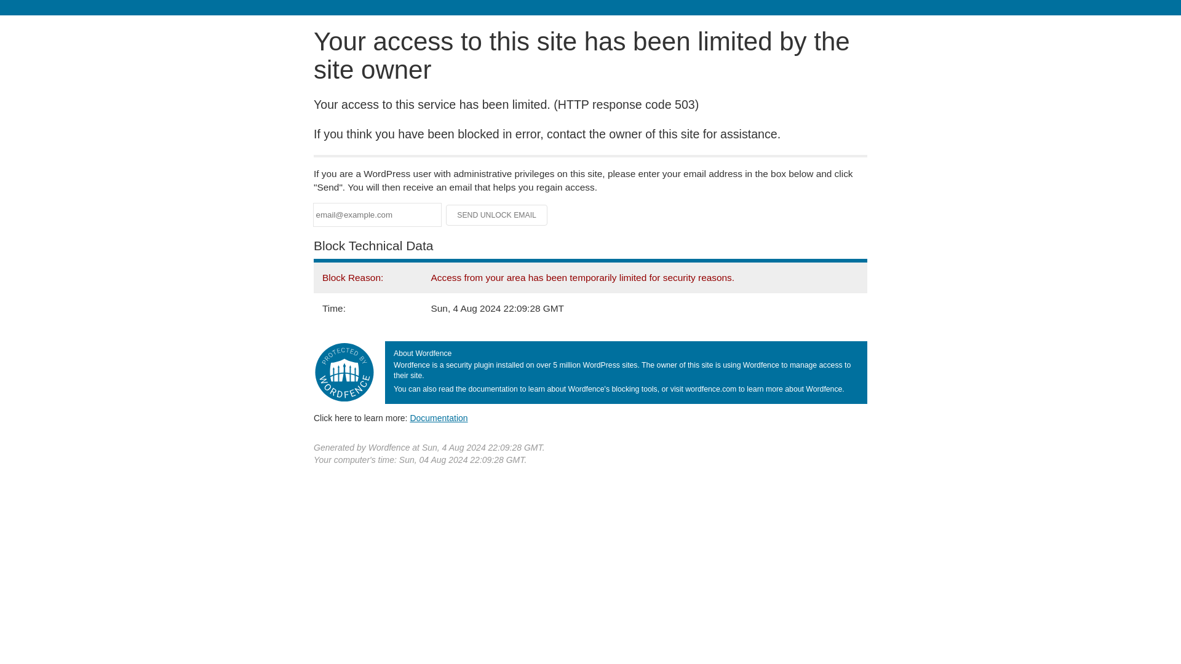 The height and width of the screenshot is (664, 1181). What do you see at coordinates (497, 215) in the screenshot?
I see `Send Unlock Email` at bounding box center [497, 215].